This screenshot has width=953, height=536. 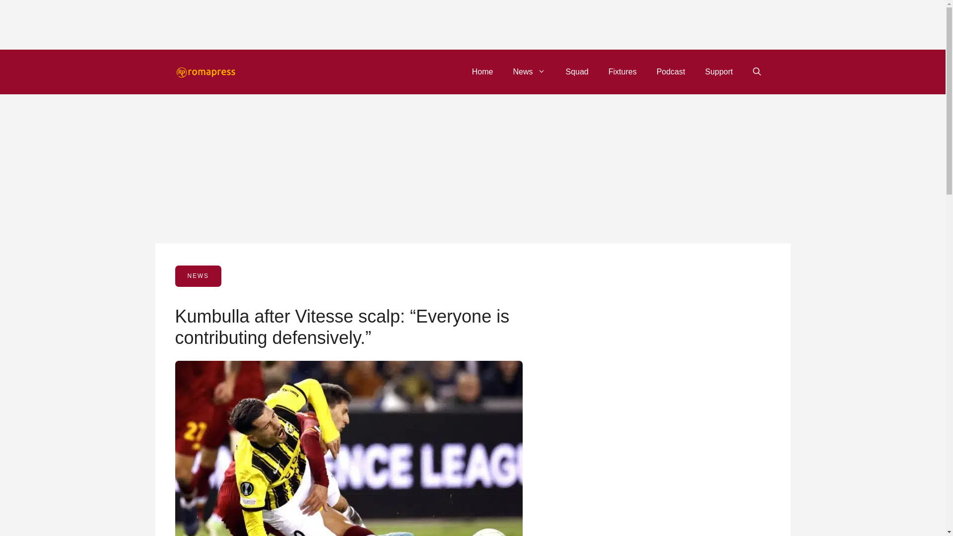 I want to click on Support, so click(x=718, y=71).